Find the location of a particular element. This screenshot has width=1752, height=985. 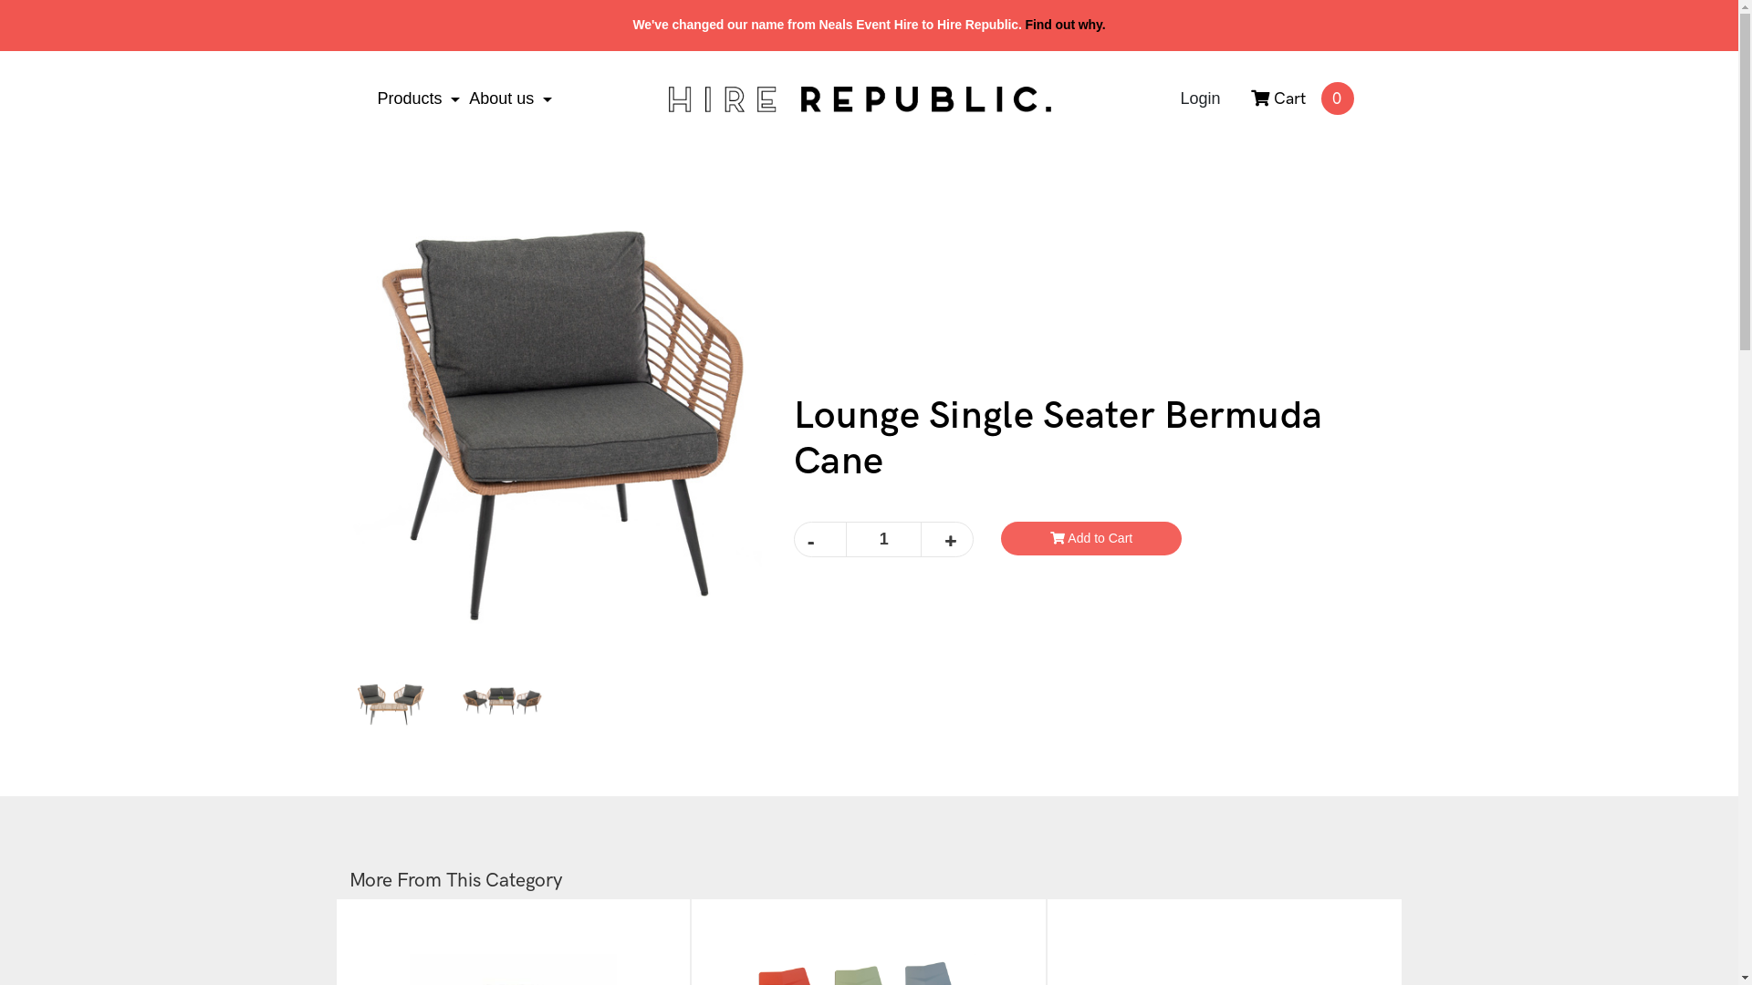

Product alt image 1 is located at coordinates (502, 699).